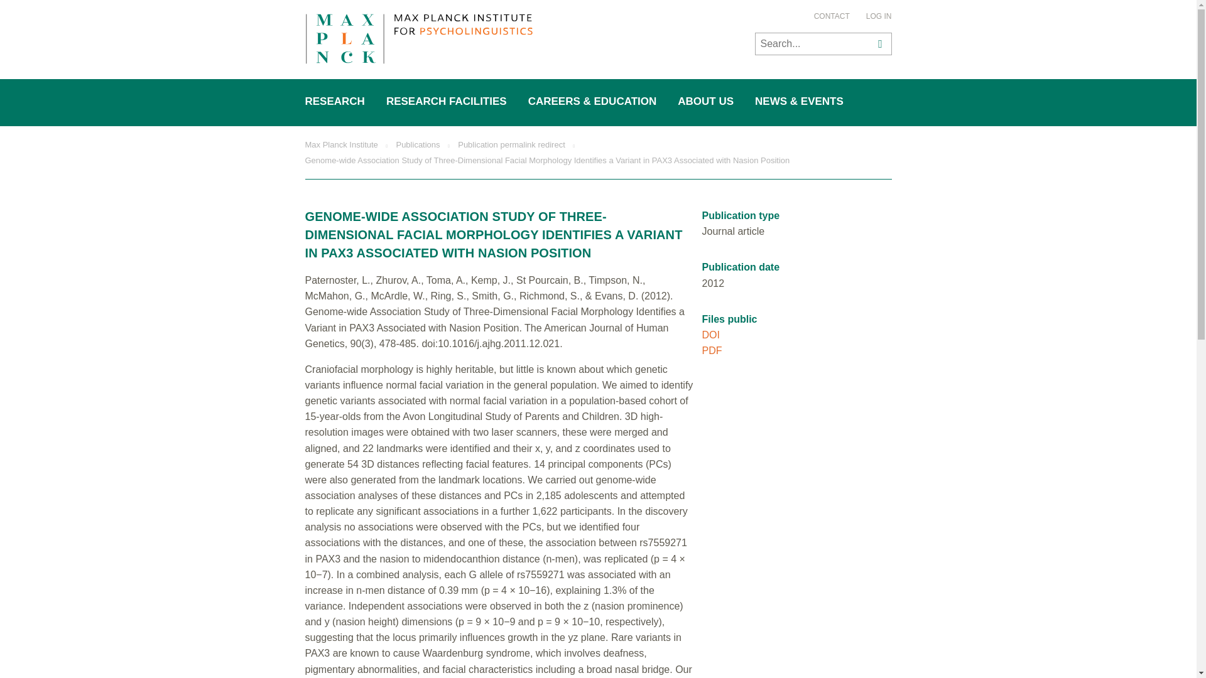  I want to click on Publications, so click(417, 144).